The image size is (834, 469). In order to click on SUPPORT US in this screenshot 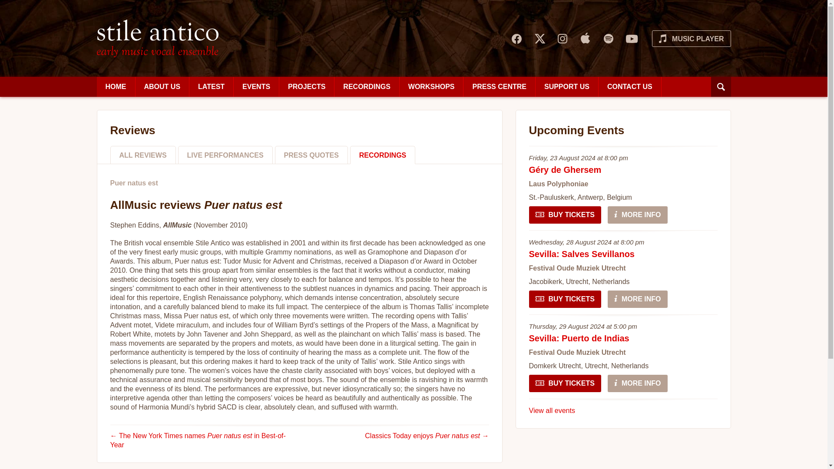, I will do `click(566, 87)`.